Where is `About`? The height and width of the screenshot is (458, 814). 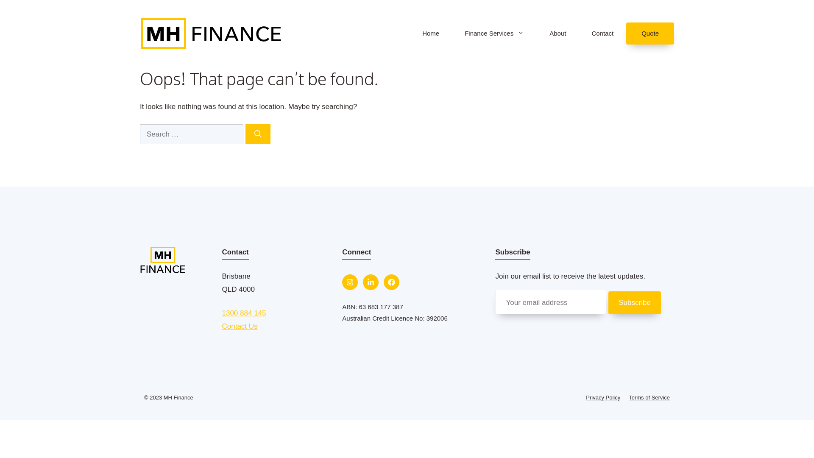
About is located at coordinates (558, 33).